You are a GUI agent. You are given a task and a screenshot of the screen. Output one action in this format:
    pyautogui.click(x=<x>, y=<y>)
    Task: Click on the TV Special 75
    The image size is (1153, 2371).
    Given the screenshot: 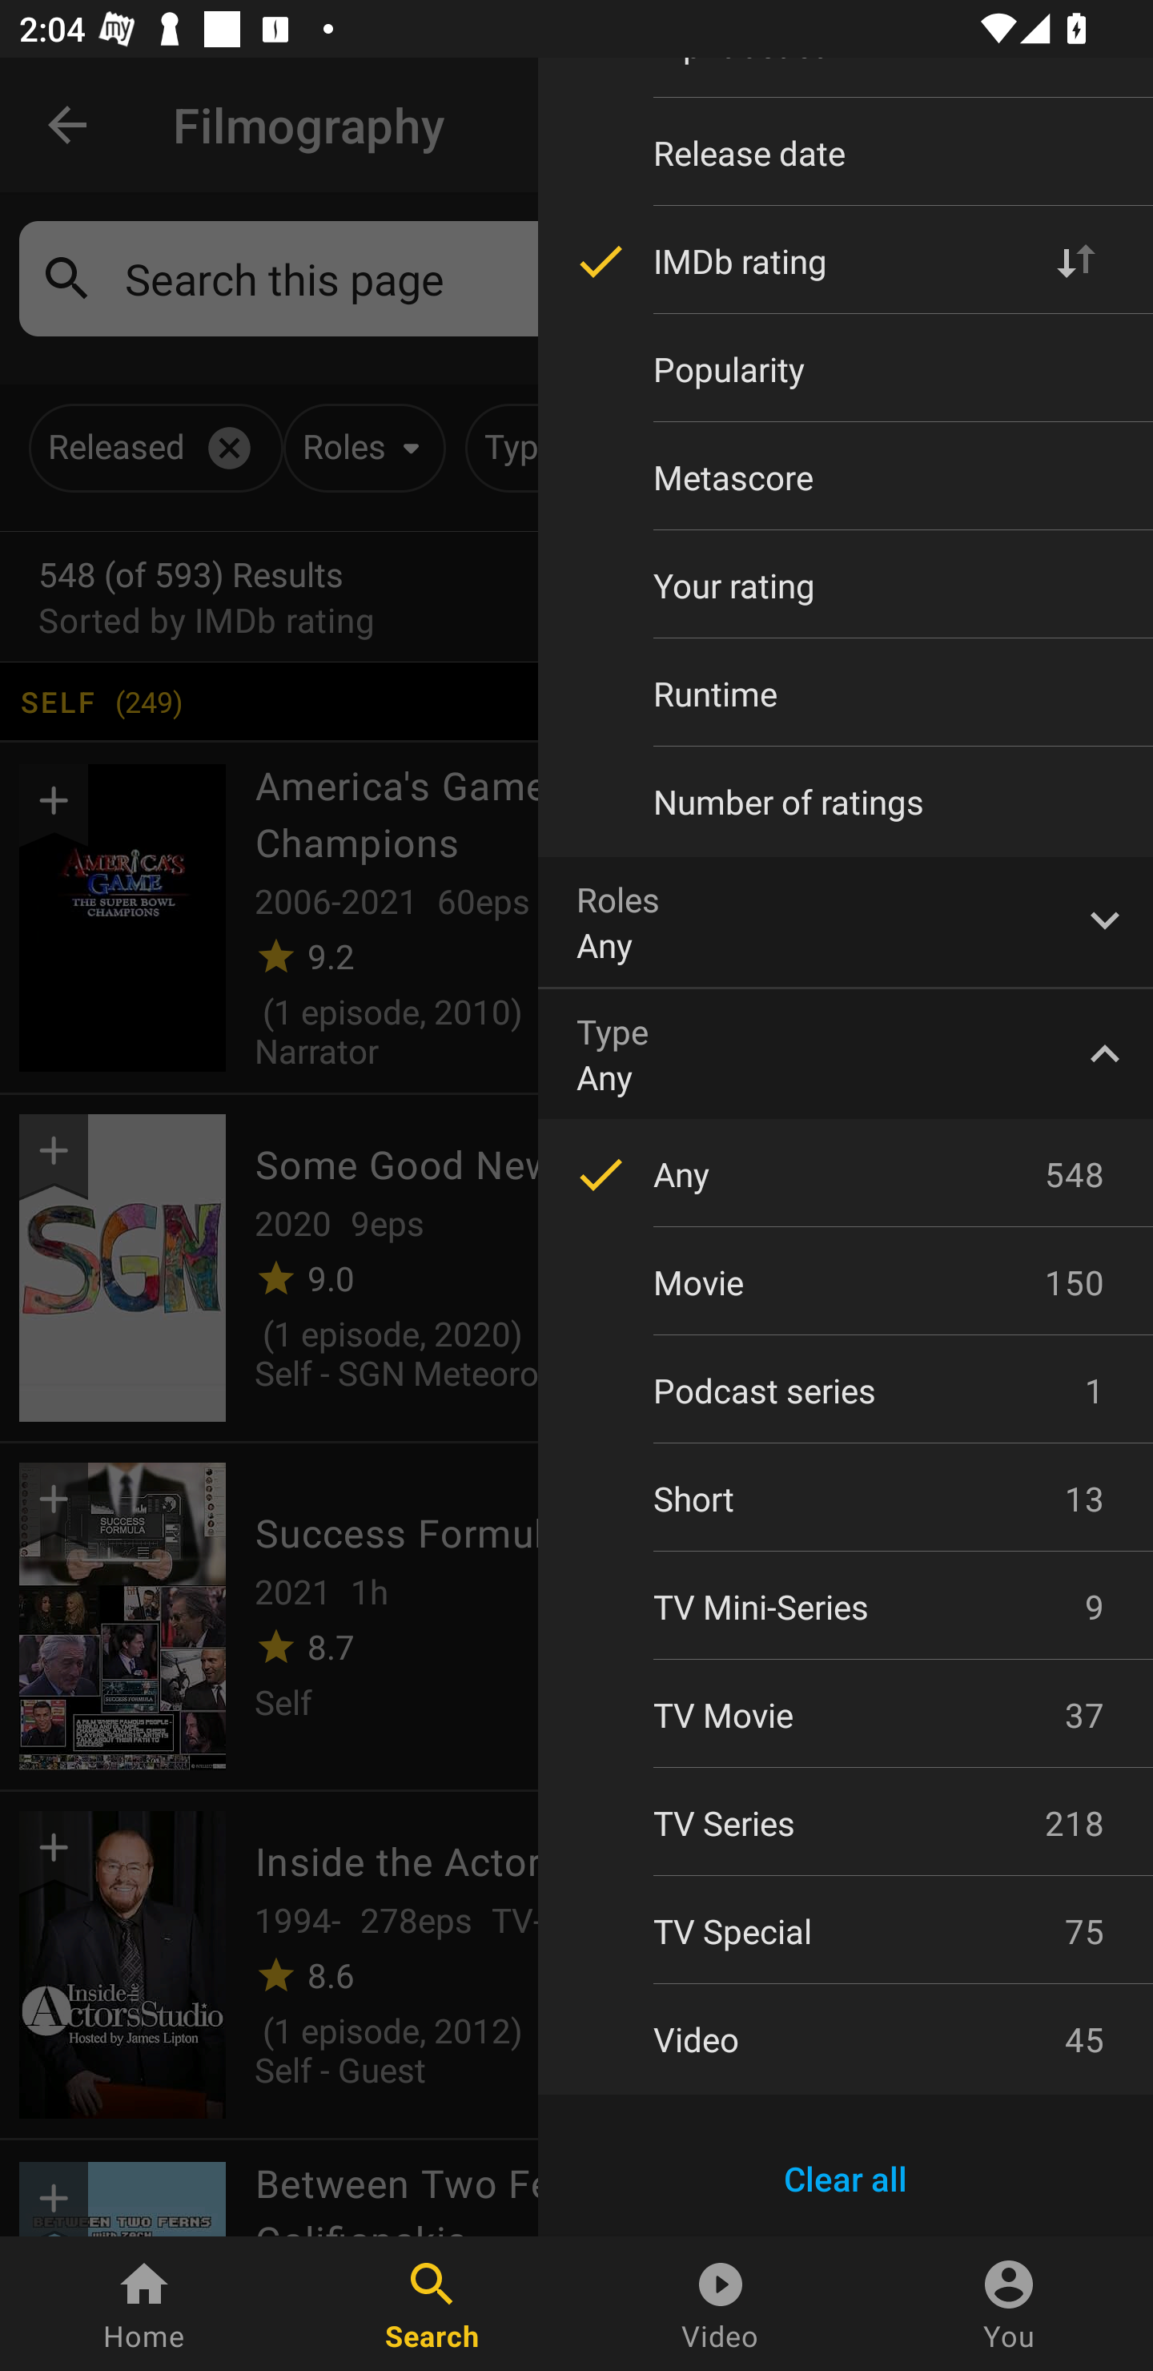 What is the action you would take?
    pyautogui.click(x=846, y=1930)
    